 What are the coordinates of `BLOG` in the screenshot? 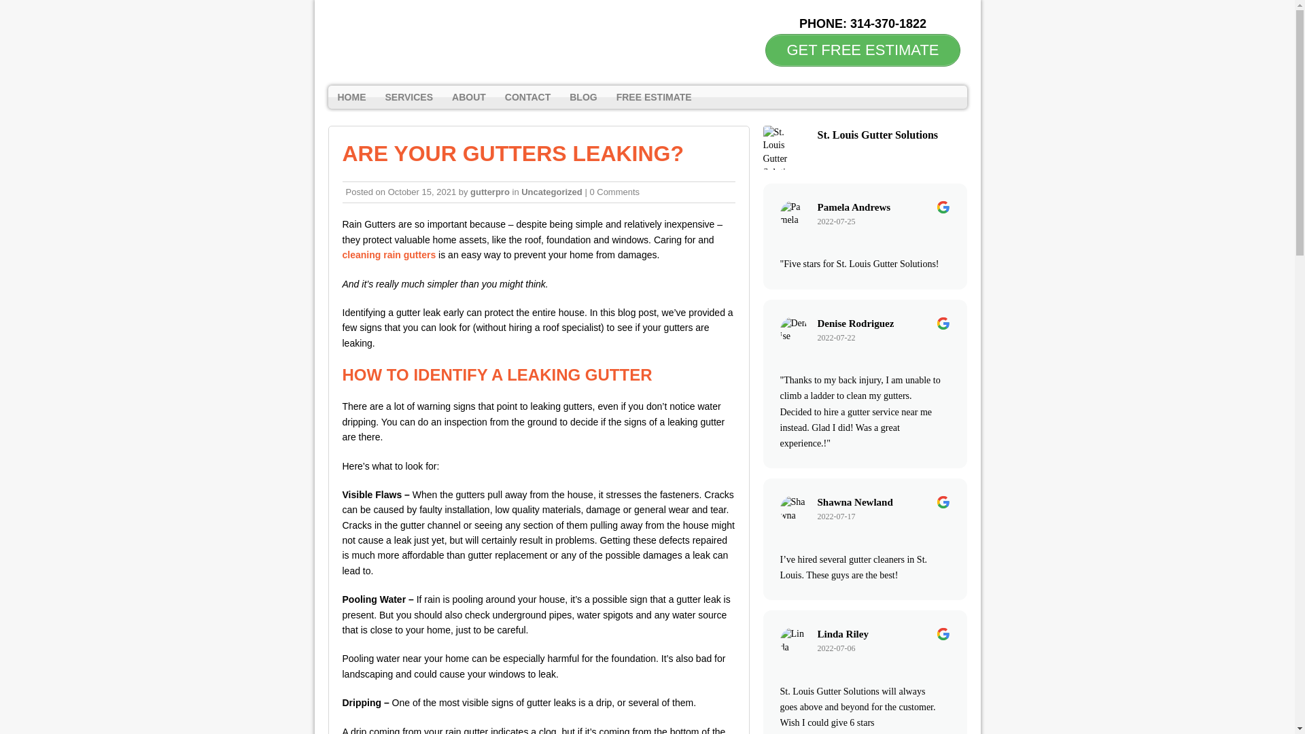 It's located at (583, 97).